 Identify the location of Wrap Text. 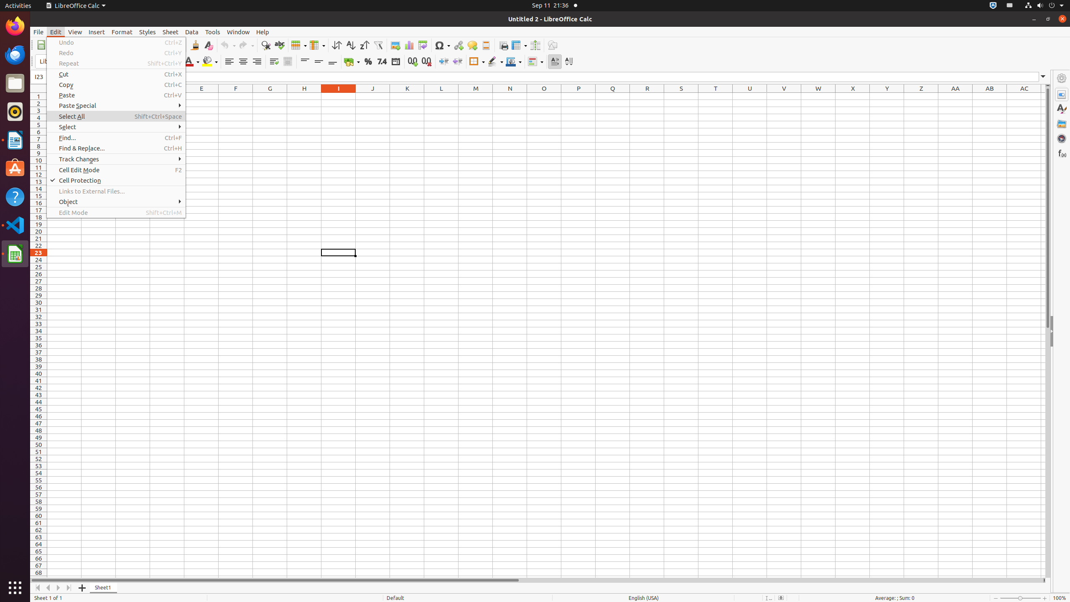
(274, 62).